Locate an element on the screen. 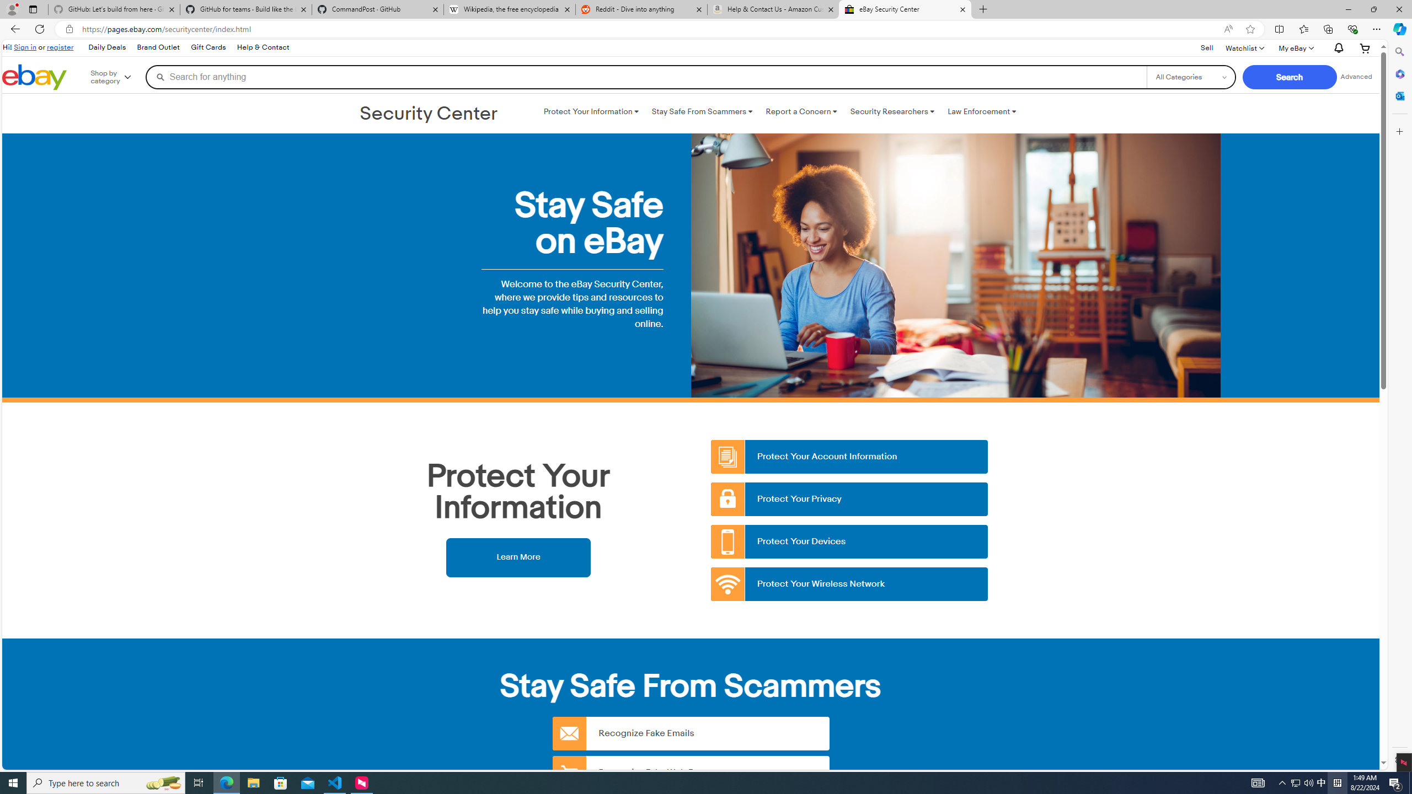  register is located at coordinates (60, 47).